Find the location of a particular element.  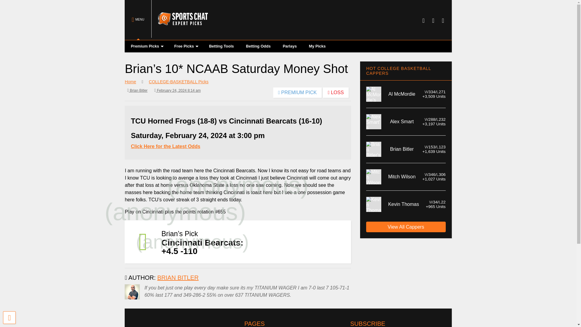

MENU is located at coordinates (138, 20).